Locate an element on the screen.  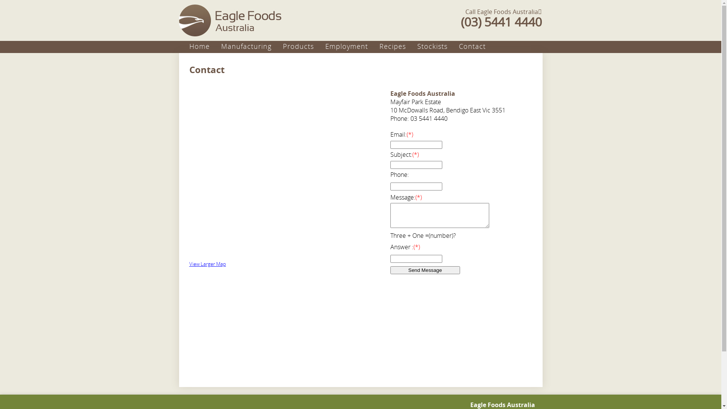
Send Message is located at coordinates (425, 270).